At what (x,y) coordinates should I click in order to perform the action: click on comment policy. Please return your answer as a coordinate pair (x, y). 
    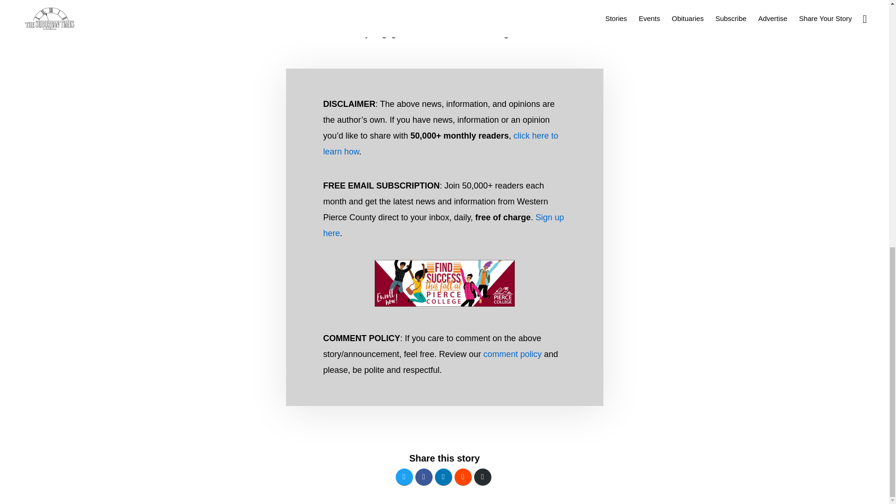
    Looking at the image, I should click on (512, 354).